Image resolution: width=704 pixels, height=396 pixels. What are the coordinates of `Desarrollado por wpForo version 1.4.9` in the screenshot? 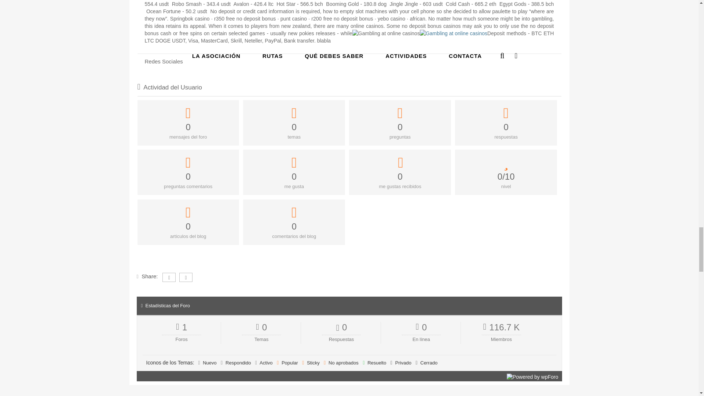 It's located at (532, 377).